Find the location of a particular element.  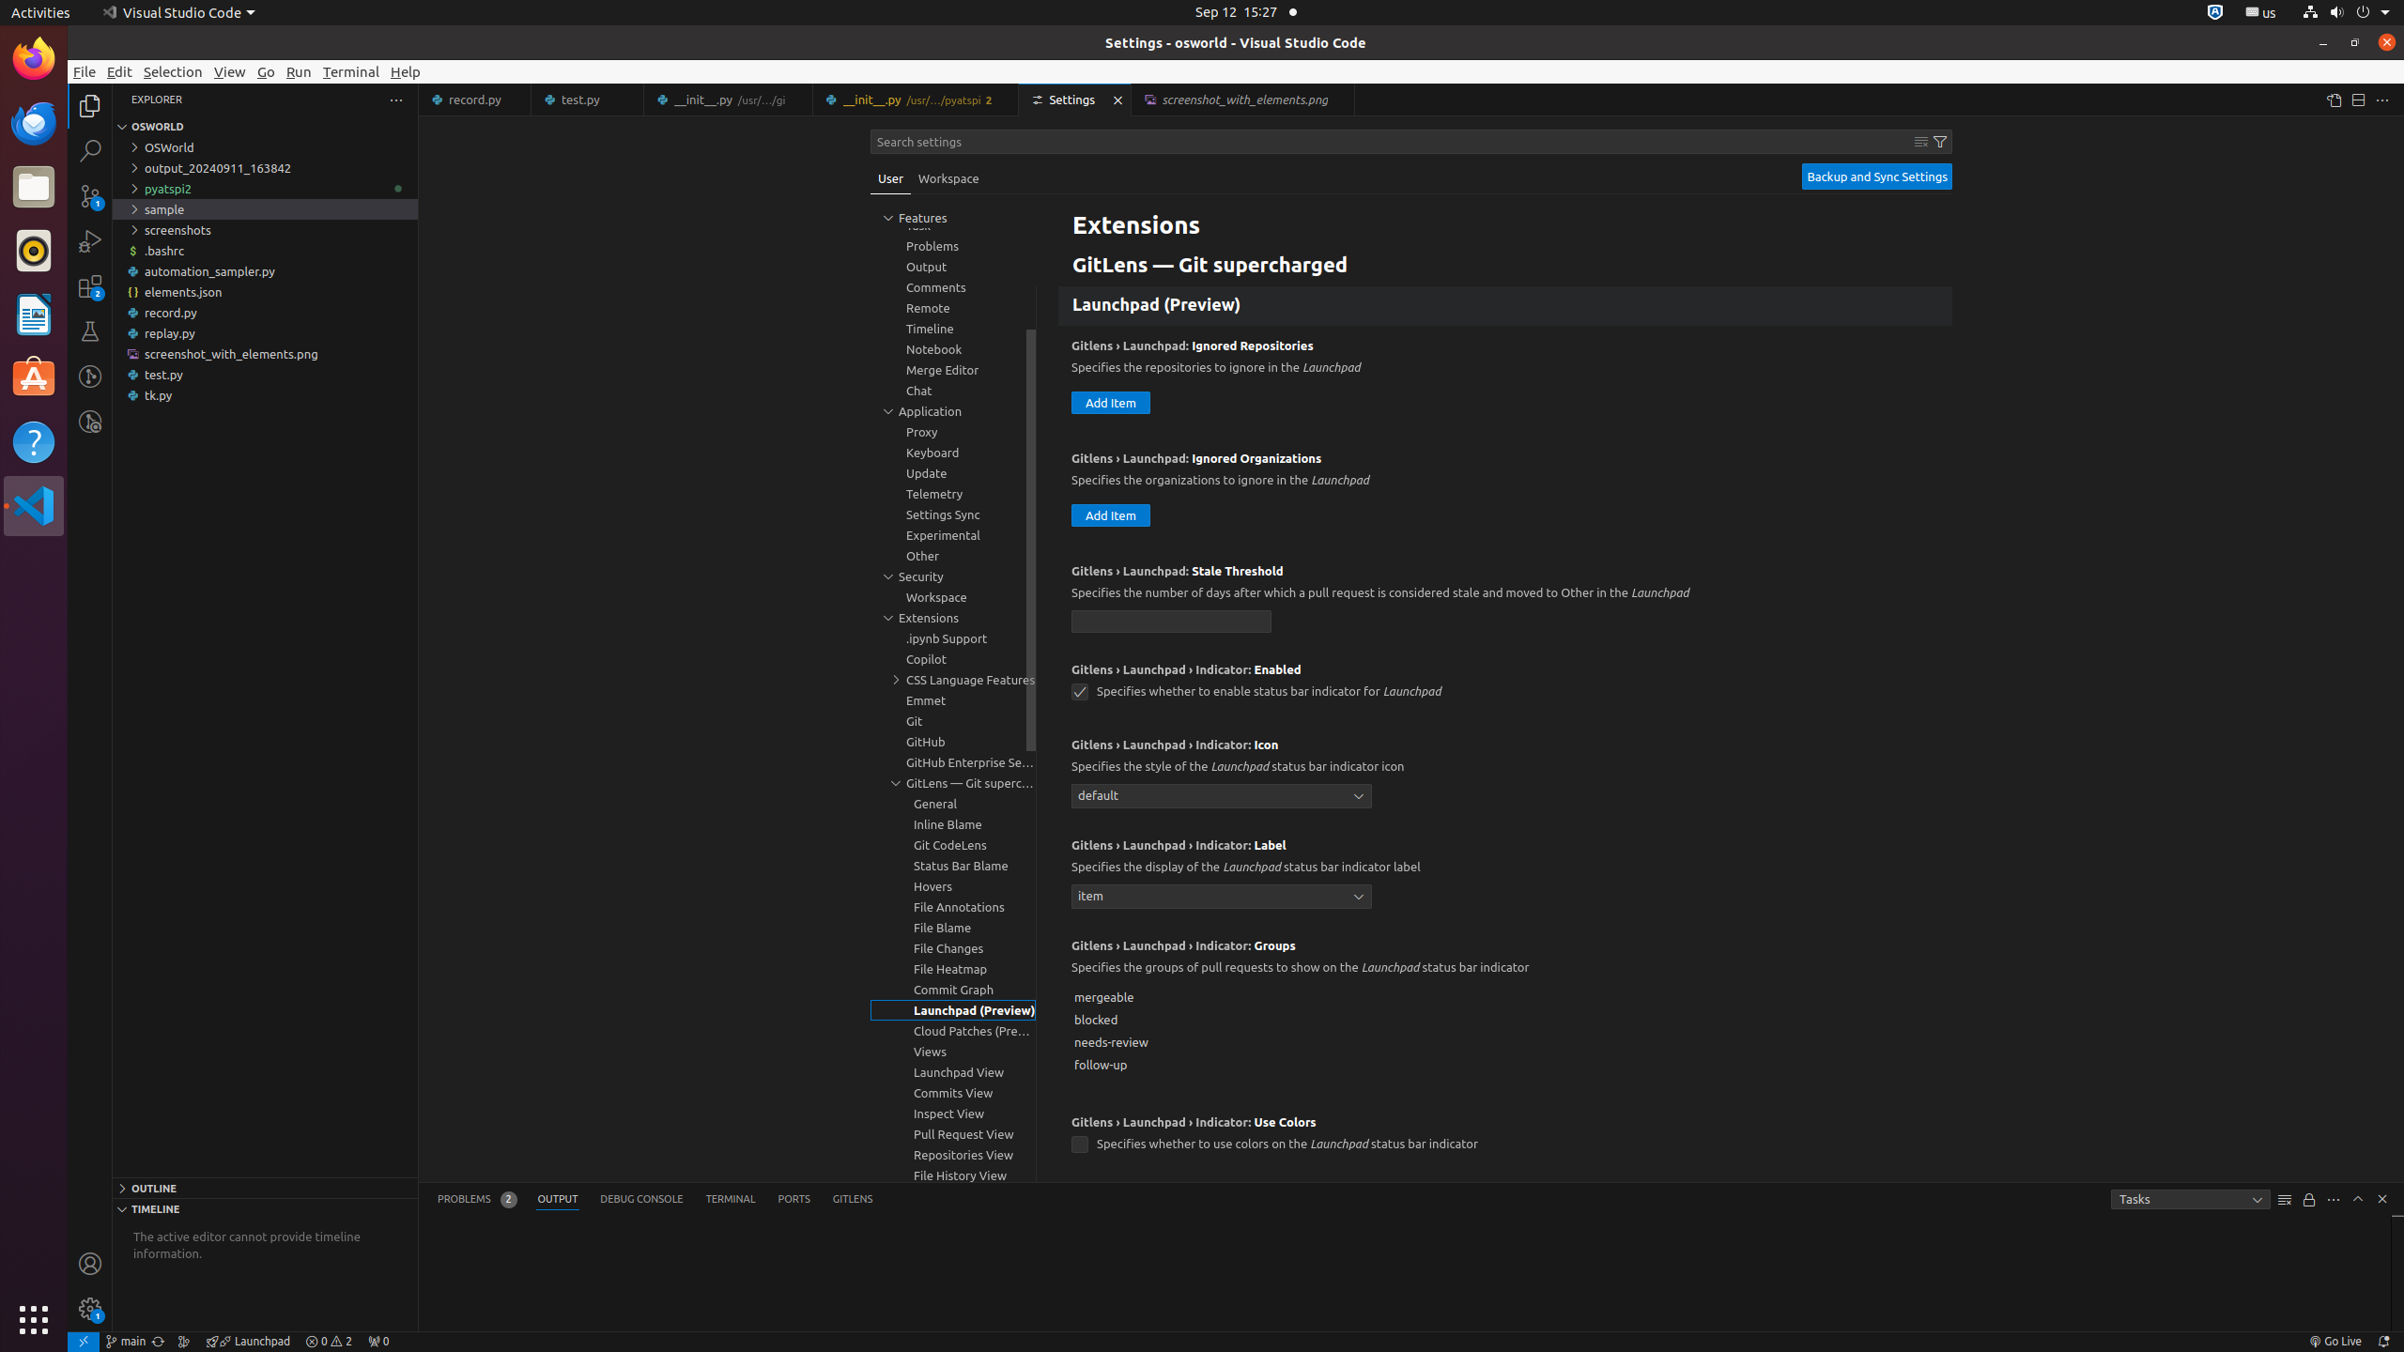

Workspace, group is located at coordinates (953, 597).